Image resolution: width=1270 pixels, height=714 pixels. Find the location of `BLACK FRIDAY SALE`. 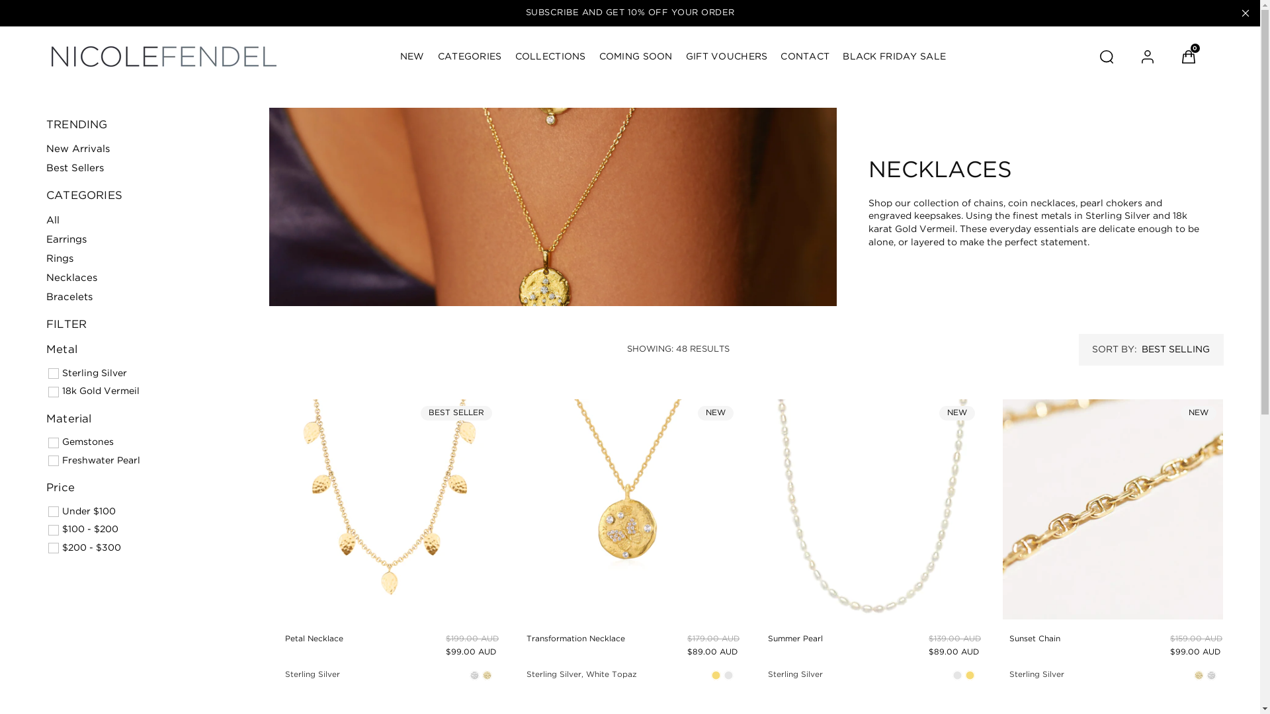

BLACK FRIDAY SALE is located at coordinates (894, 57).